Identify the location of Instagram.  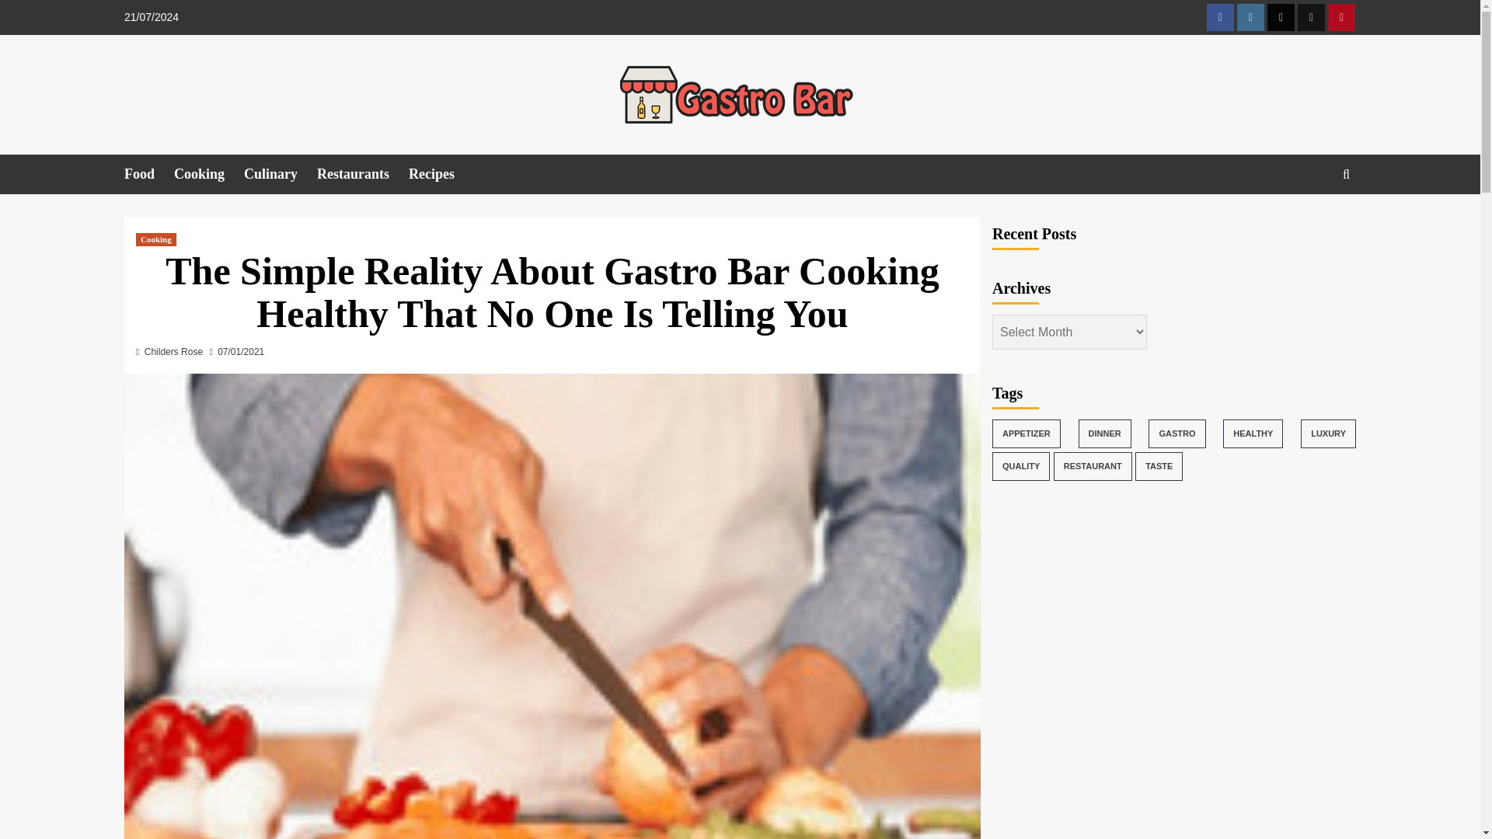
(1250, 17).